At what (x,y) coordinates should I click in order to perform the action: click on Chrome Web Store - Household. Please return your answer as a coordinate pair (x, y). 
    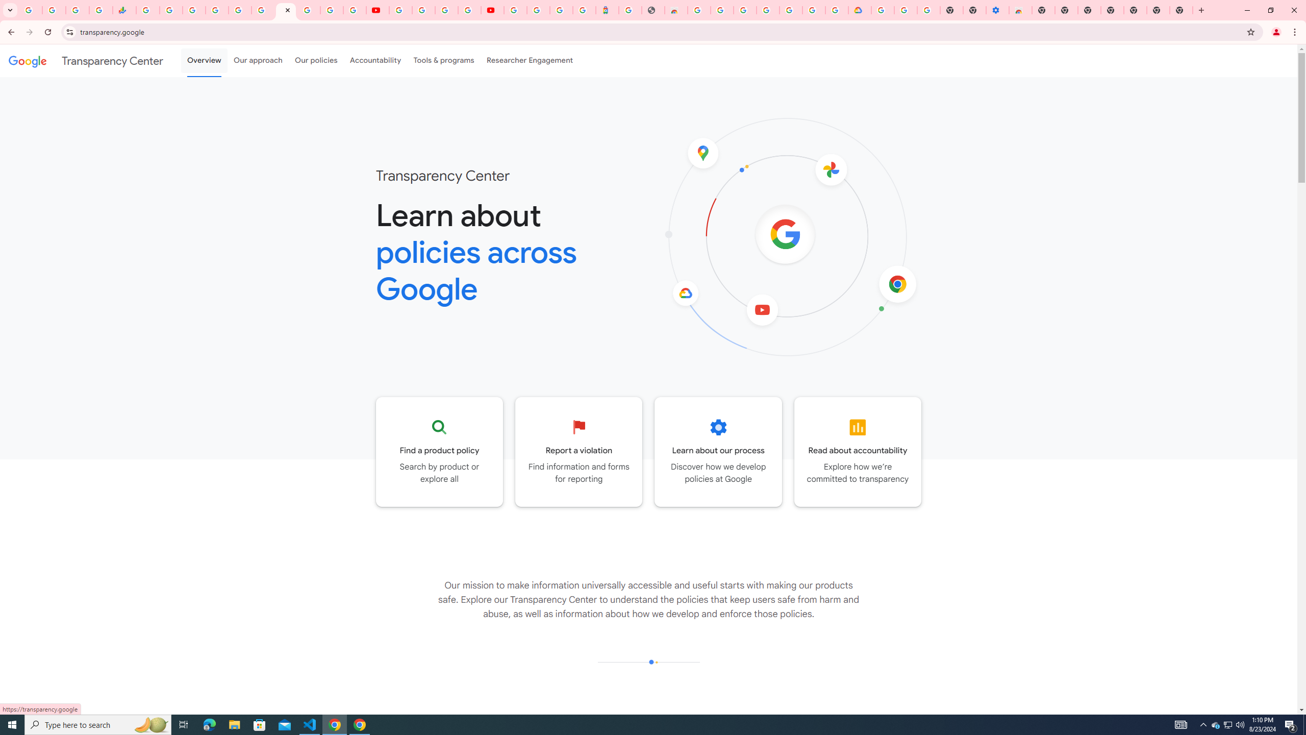
    Looking at the image, I should click on (675, 10).